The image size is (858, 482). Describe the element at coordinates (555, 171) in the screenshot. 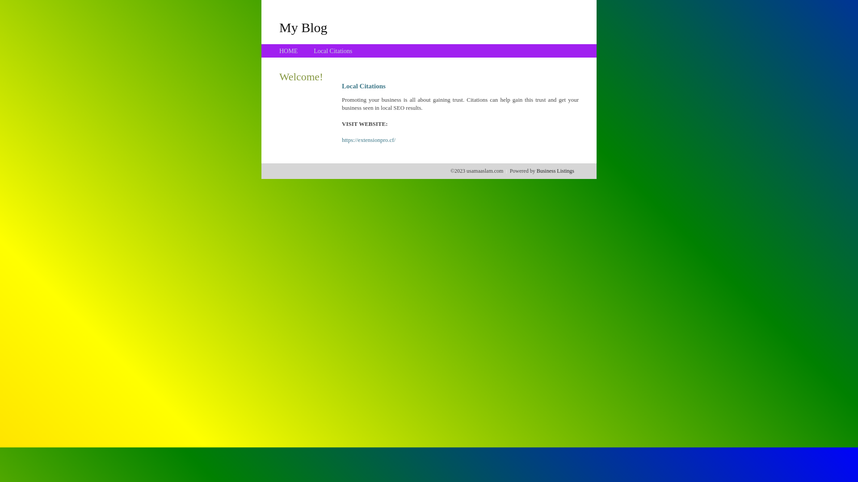

I see `Business Listings` at that location.